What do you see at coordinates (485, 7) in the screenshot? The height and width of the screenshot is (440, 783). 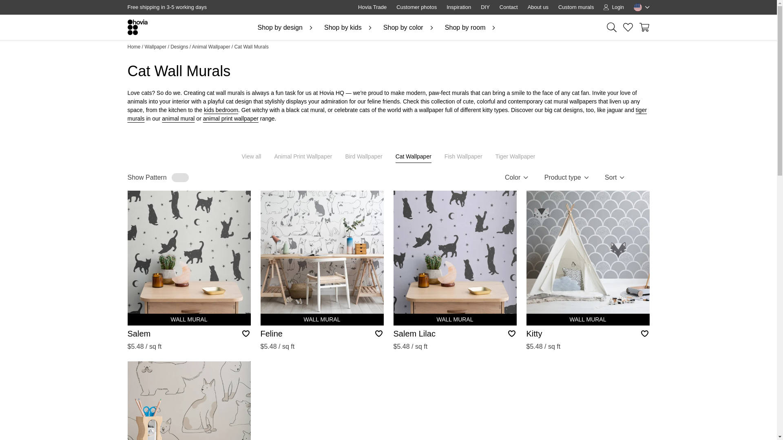 I see `DIY` at bounding box center [485, 7].